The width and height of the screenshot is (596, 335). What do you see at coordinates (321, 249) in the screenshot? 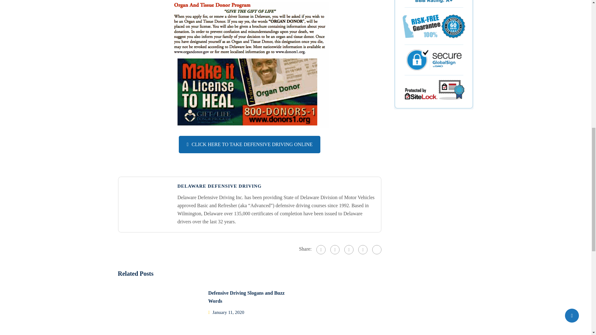
I see `Facebook` at bounding box center [321, 249].